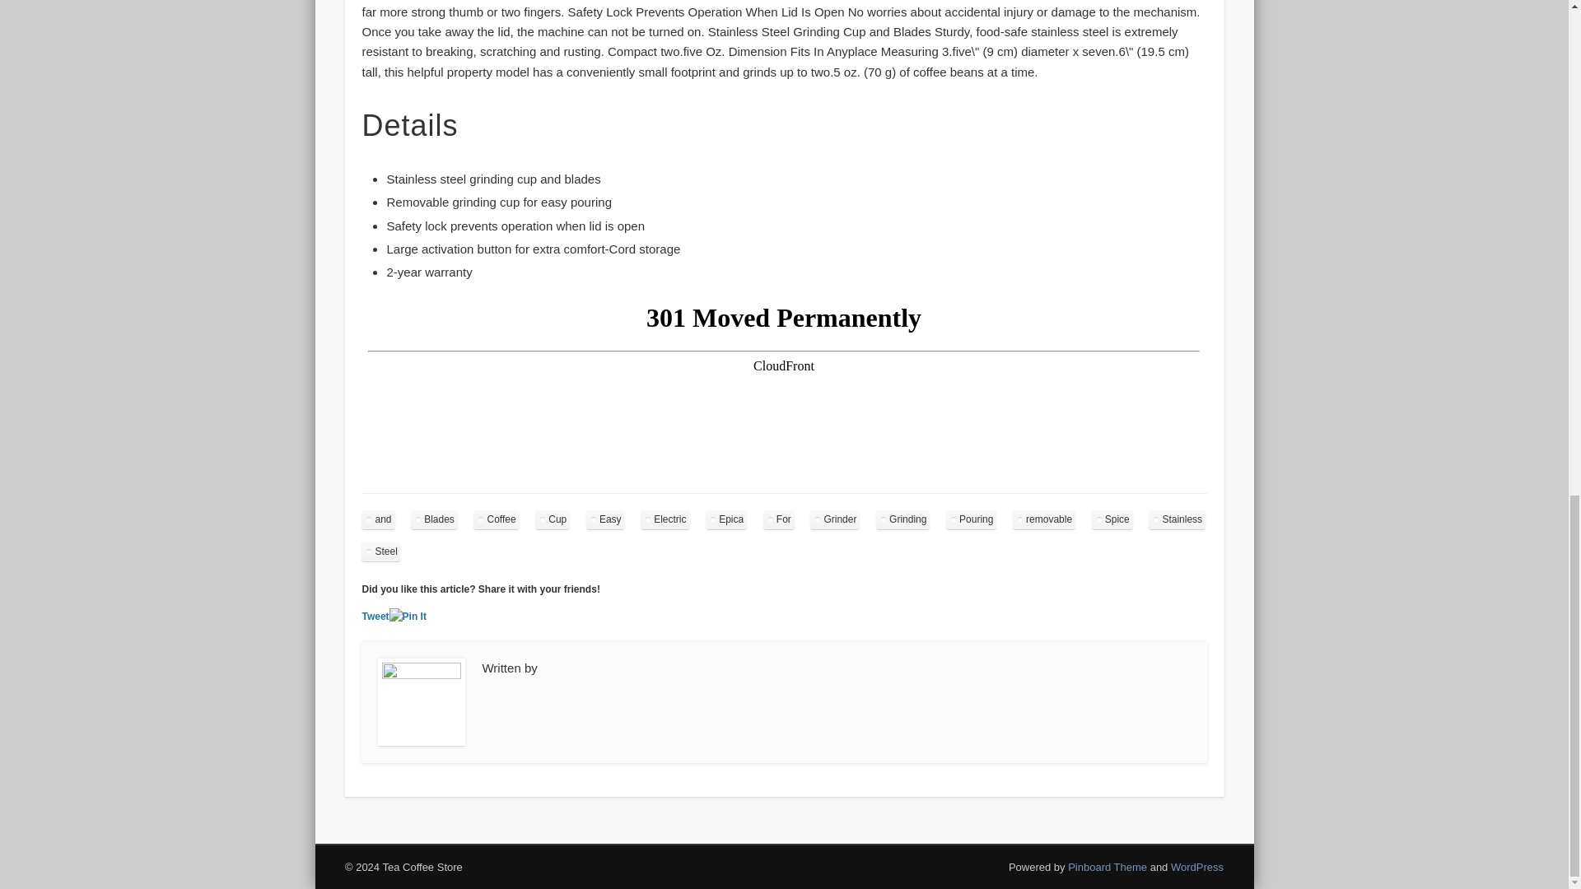  Describe the element at coordinates (1197, 867) in the screenshot. I see `WordPress` at that location.